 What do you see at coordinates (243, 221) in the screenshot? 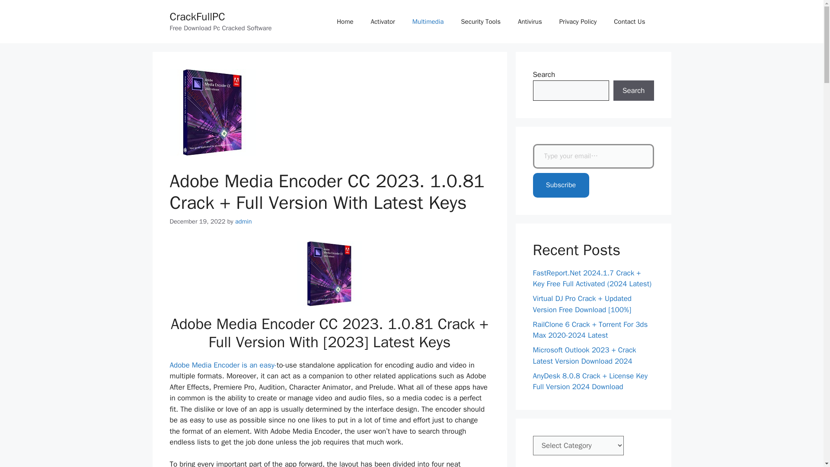
I see `View all posts by admin` at bounding box center [243, 221].